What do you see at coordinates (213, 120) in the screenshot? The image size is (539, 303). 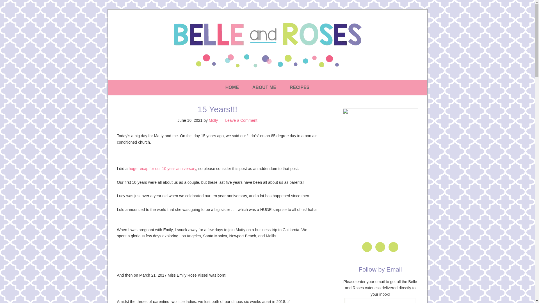 I see `Molly` at bounding box center [213, 120].